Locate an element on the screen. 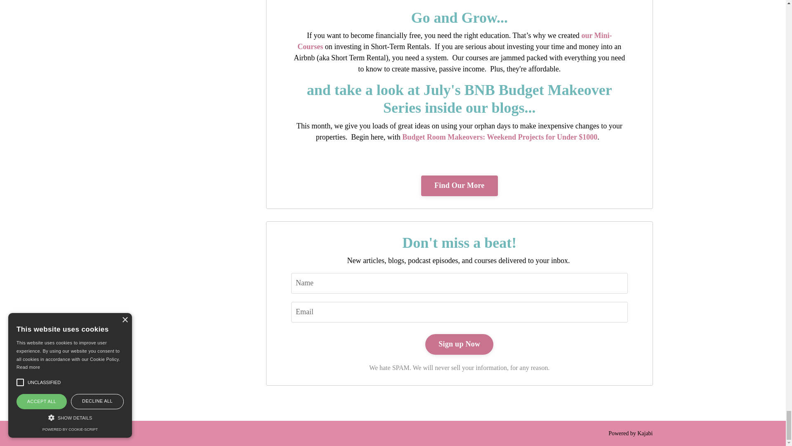 The height and width of the screenshot is (446, 792). Budget Room Makeovers is located at coordinates (500, 137).